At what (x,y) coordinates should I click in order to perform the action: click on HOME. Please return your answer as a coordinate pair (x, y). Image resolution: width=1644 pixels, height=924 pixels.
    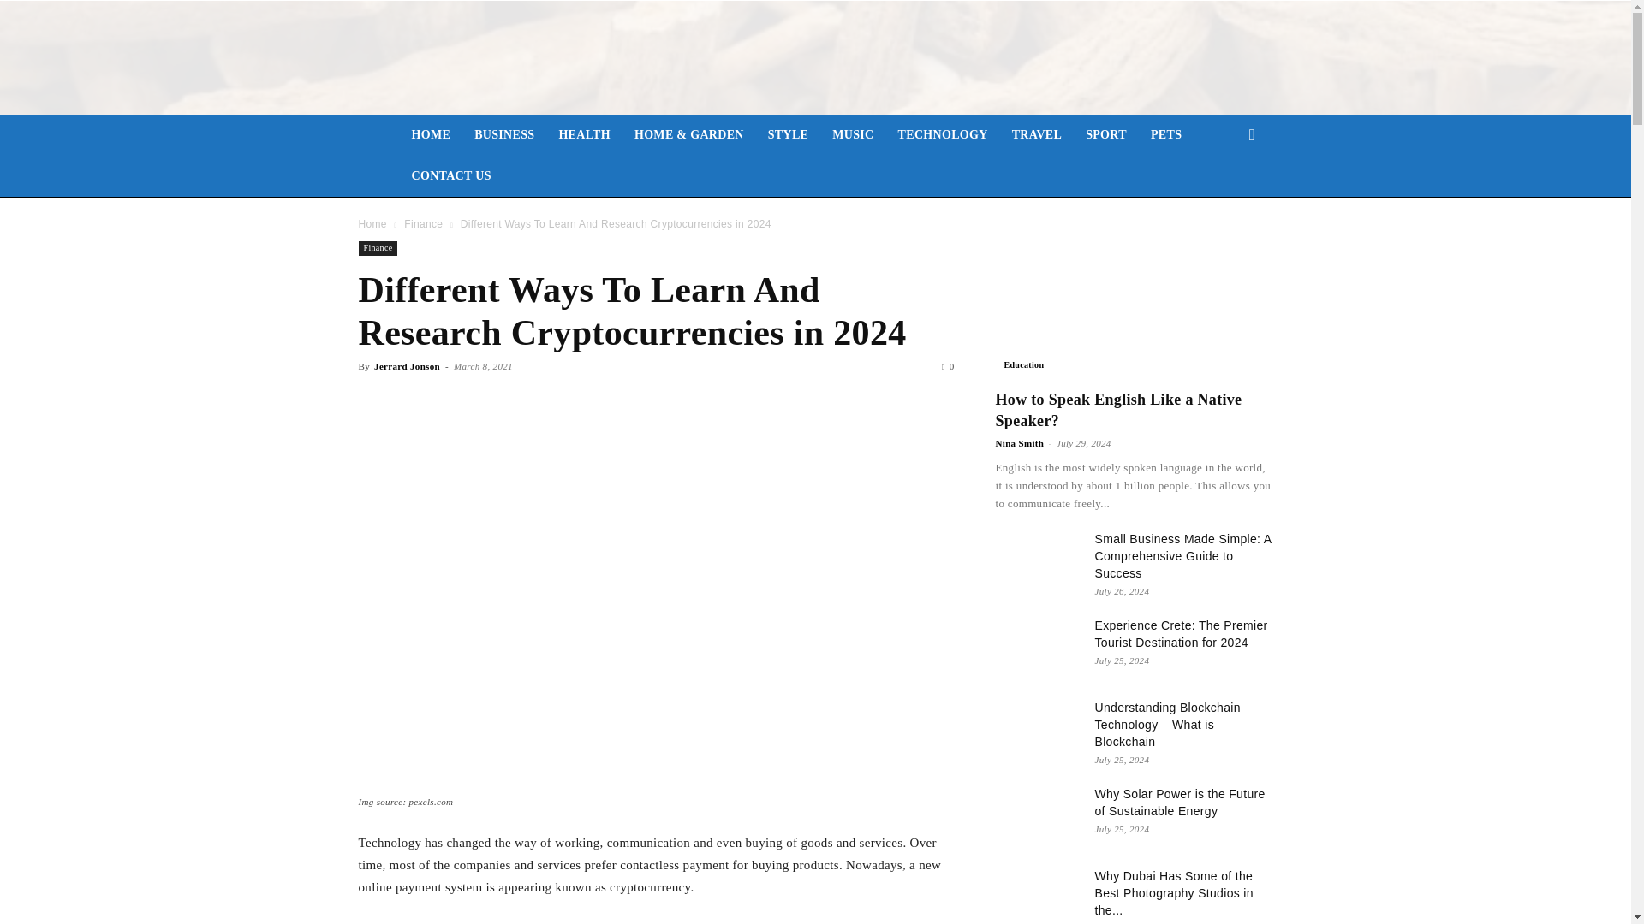
    Looking at the image, I should click on (430, 135).